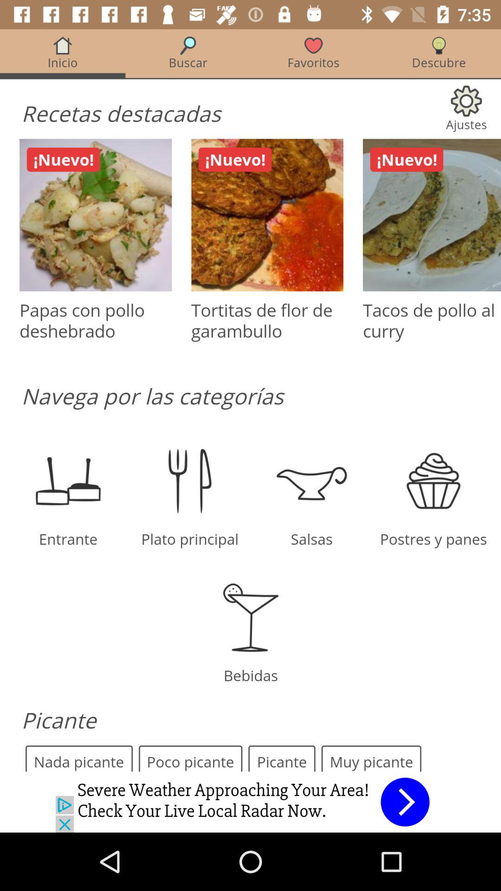 The width and height of the screenshot is (501, 891). What do you see at coordinates (250, 802) in the screenshot?
I see `open advertisement` at bounding box center [250, 802].